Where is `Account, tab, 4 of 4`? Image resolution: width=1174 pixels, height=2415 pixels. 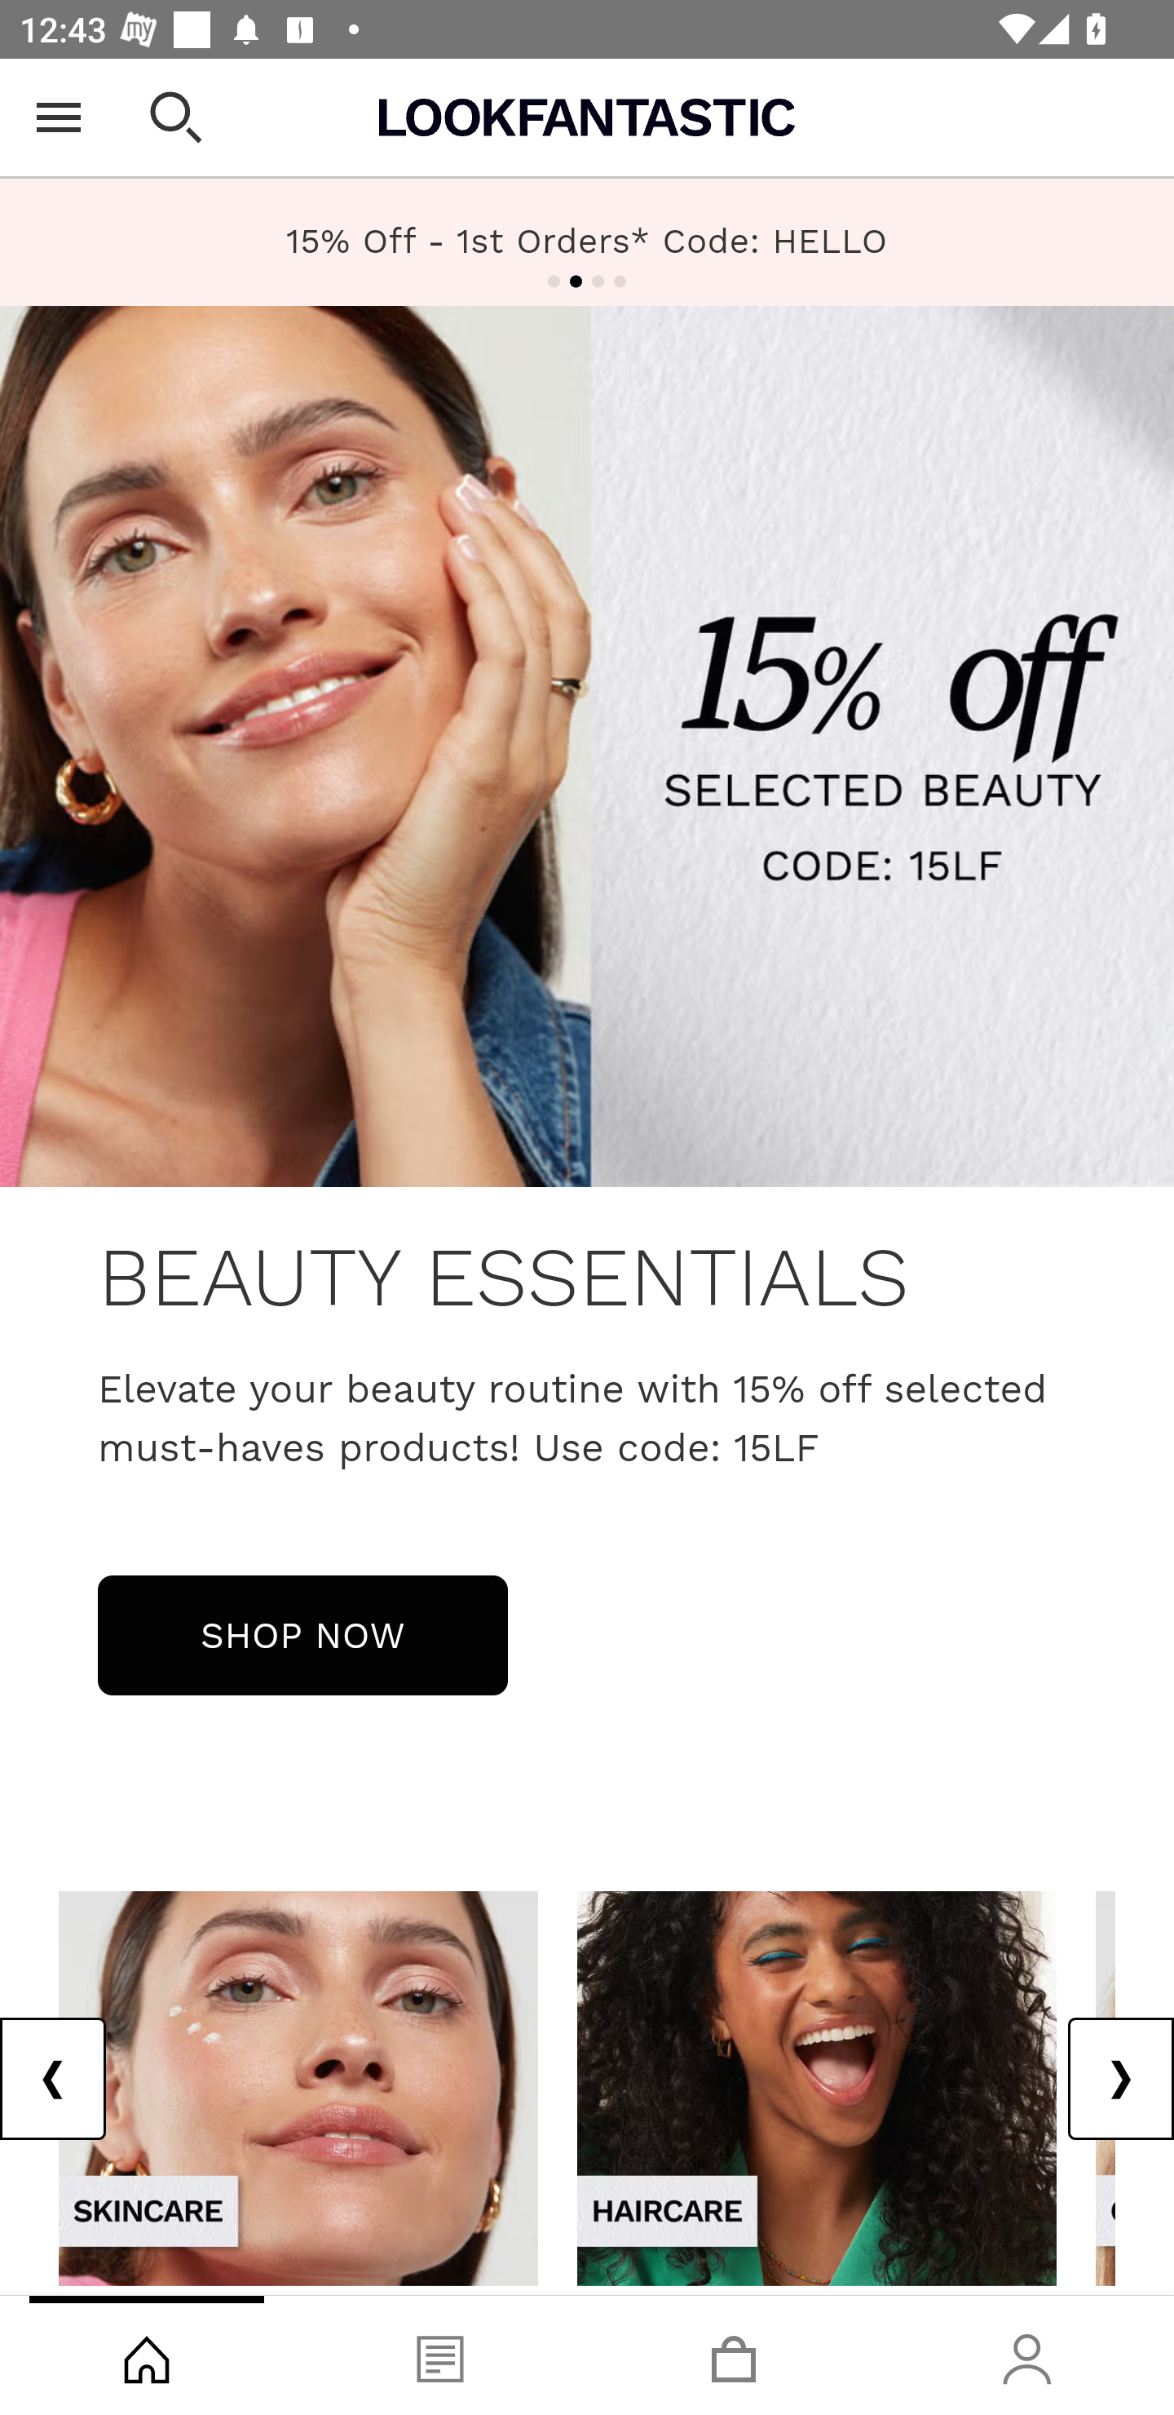
Account, tab, 4 of 4 is located at coordinates (1027, 2355).